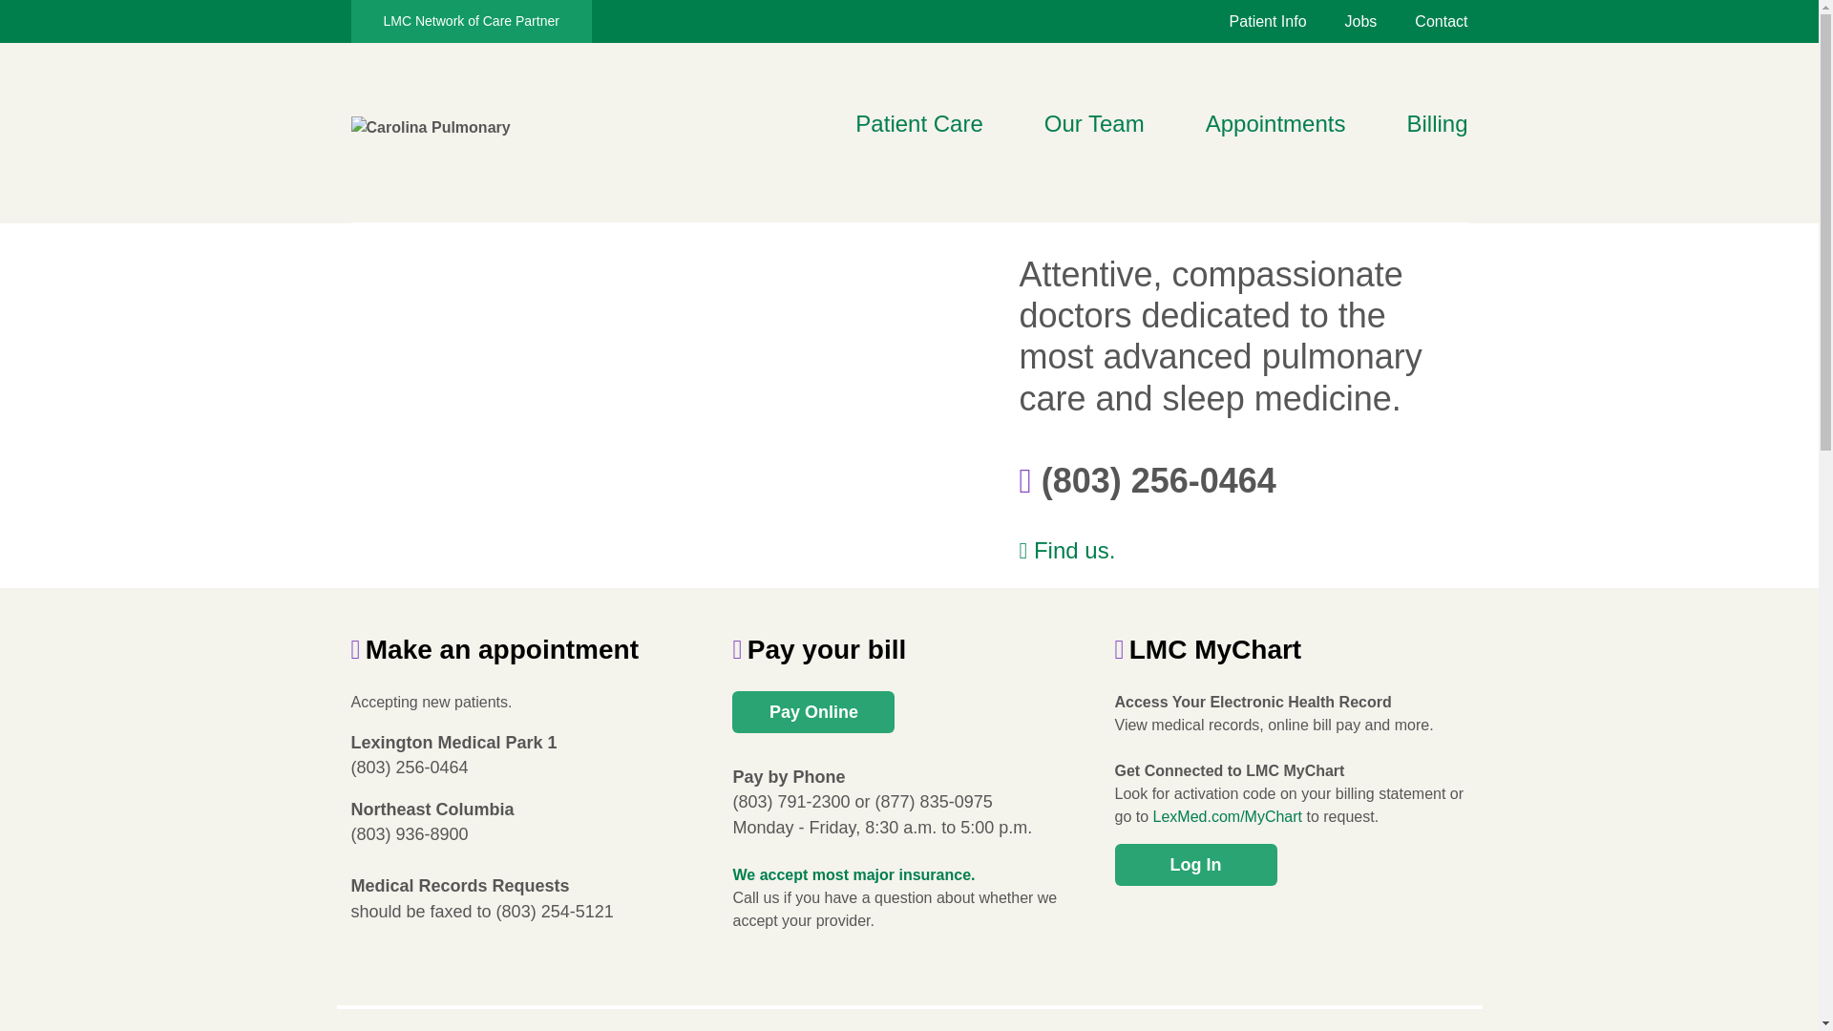  Describe the element at coordinates (1195, 865) in the screenshot. I see `Log In` at that location.